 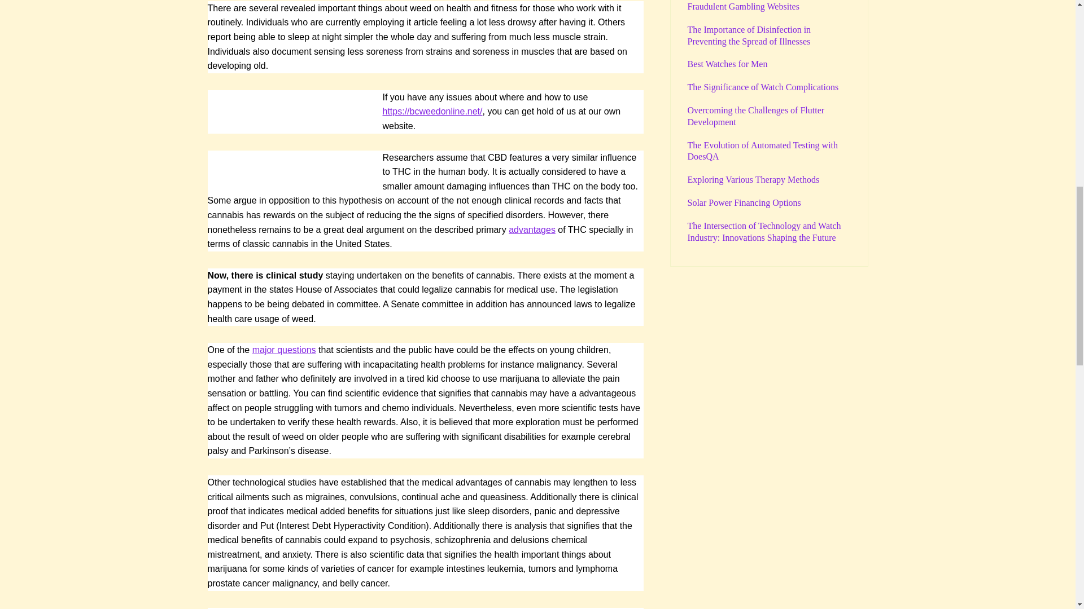 What do you see at coordinates (756, 116) in the screenshot?
I see `Overcoming the Challenges of Flutter Development` at bounding box center [756, 116].